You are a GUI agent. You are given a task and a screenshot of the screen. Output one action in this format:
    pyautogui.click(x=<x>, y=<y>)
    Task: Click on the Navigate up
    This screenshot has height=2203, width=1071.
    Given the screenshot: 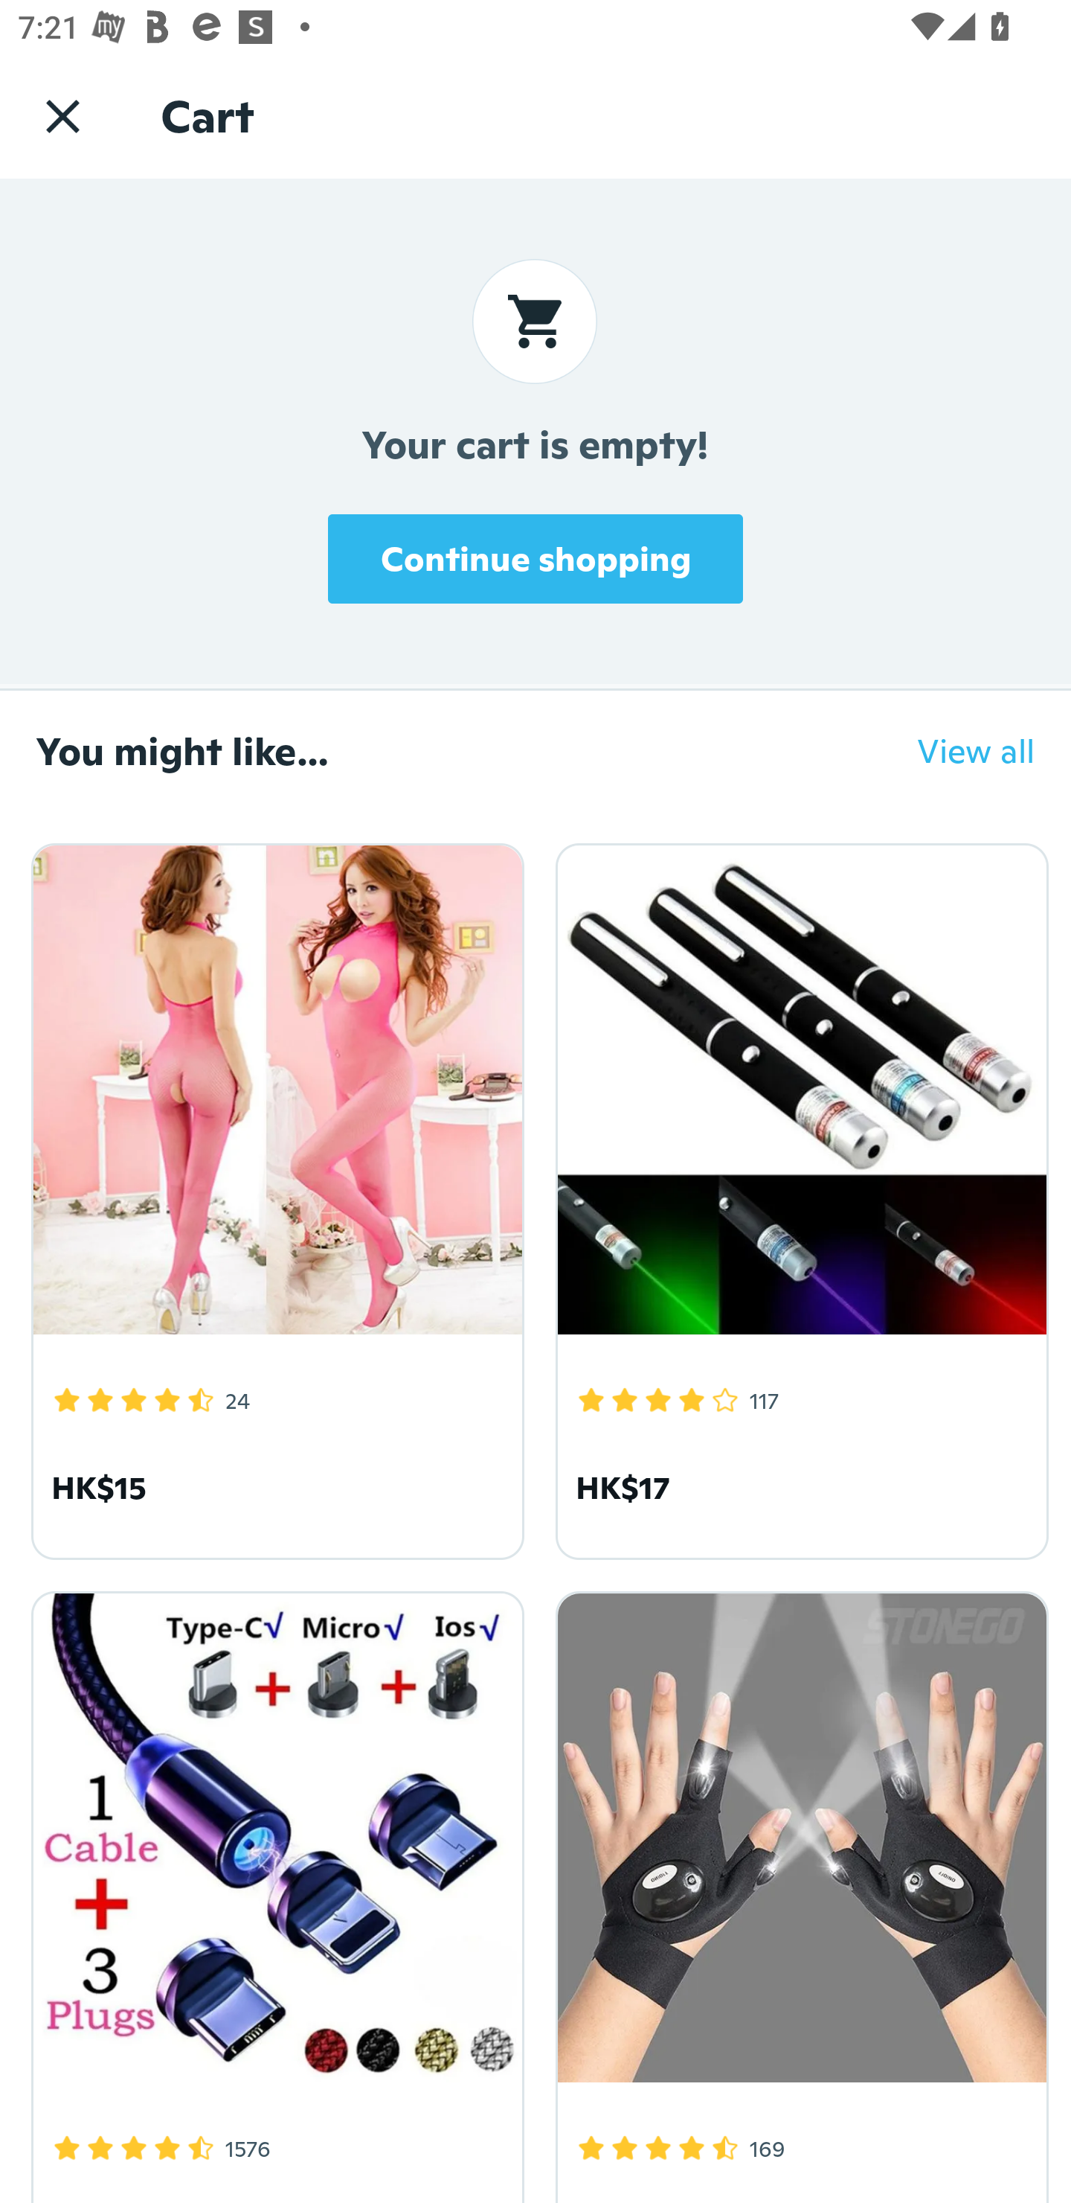 What is the action you would take?
    pyautogui.click(x=62, y=115)
    